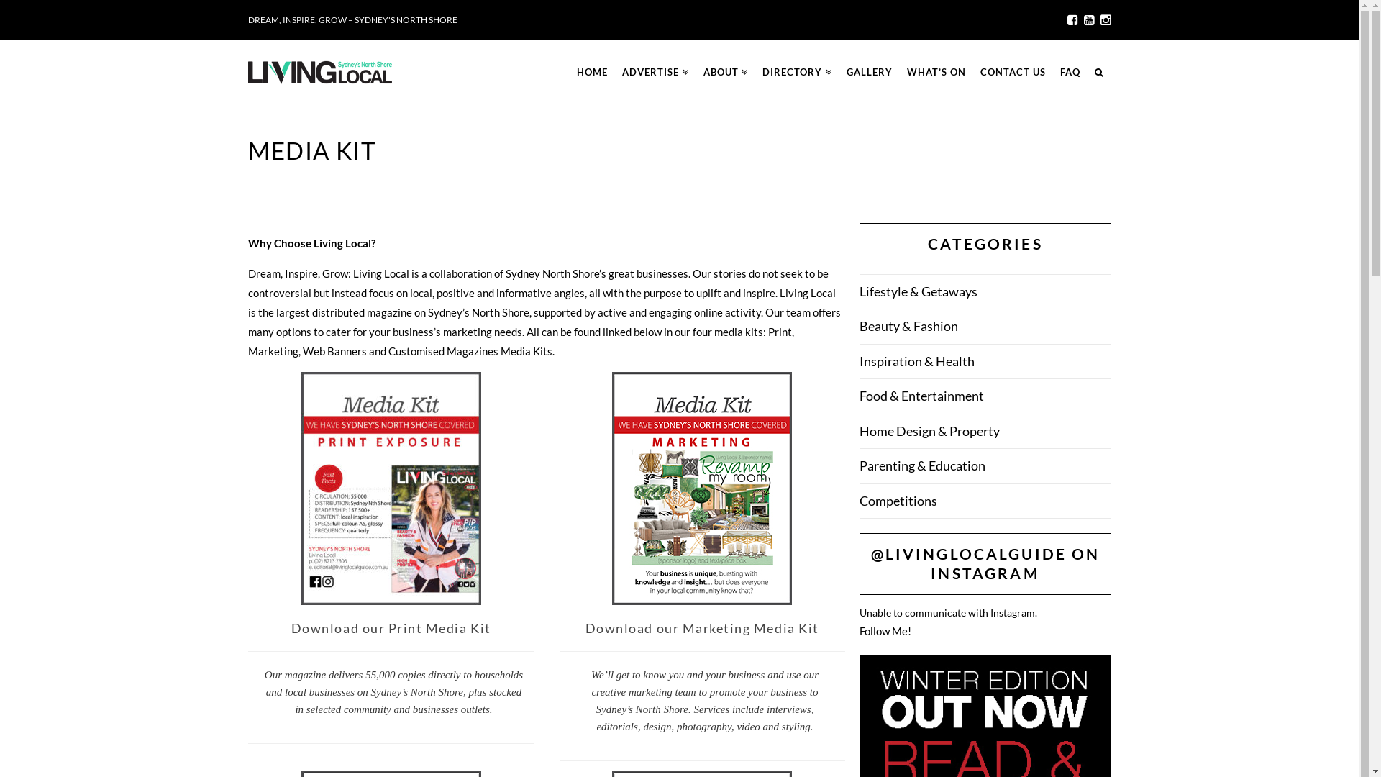 Image resolution: width=1381 pixels, height=777 pixels. What do you see at coordinates (1073, 20) in the screenshot?
I see `Facebook` at bounding box center [1073, 20].